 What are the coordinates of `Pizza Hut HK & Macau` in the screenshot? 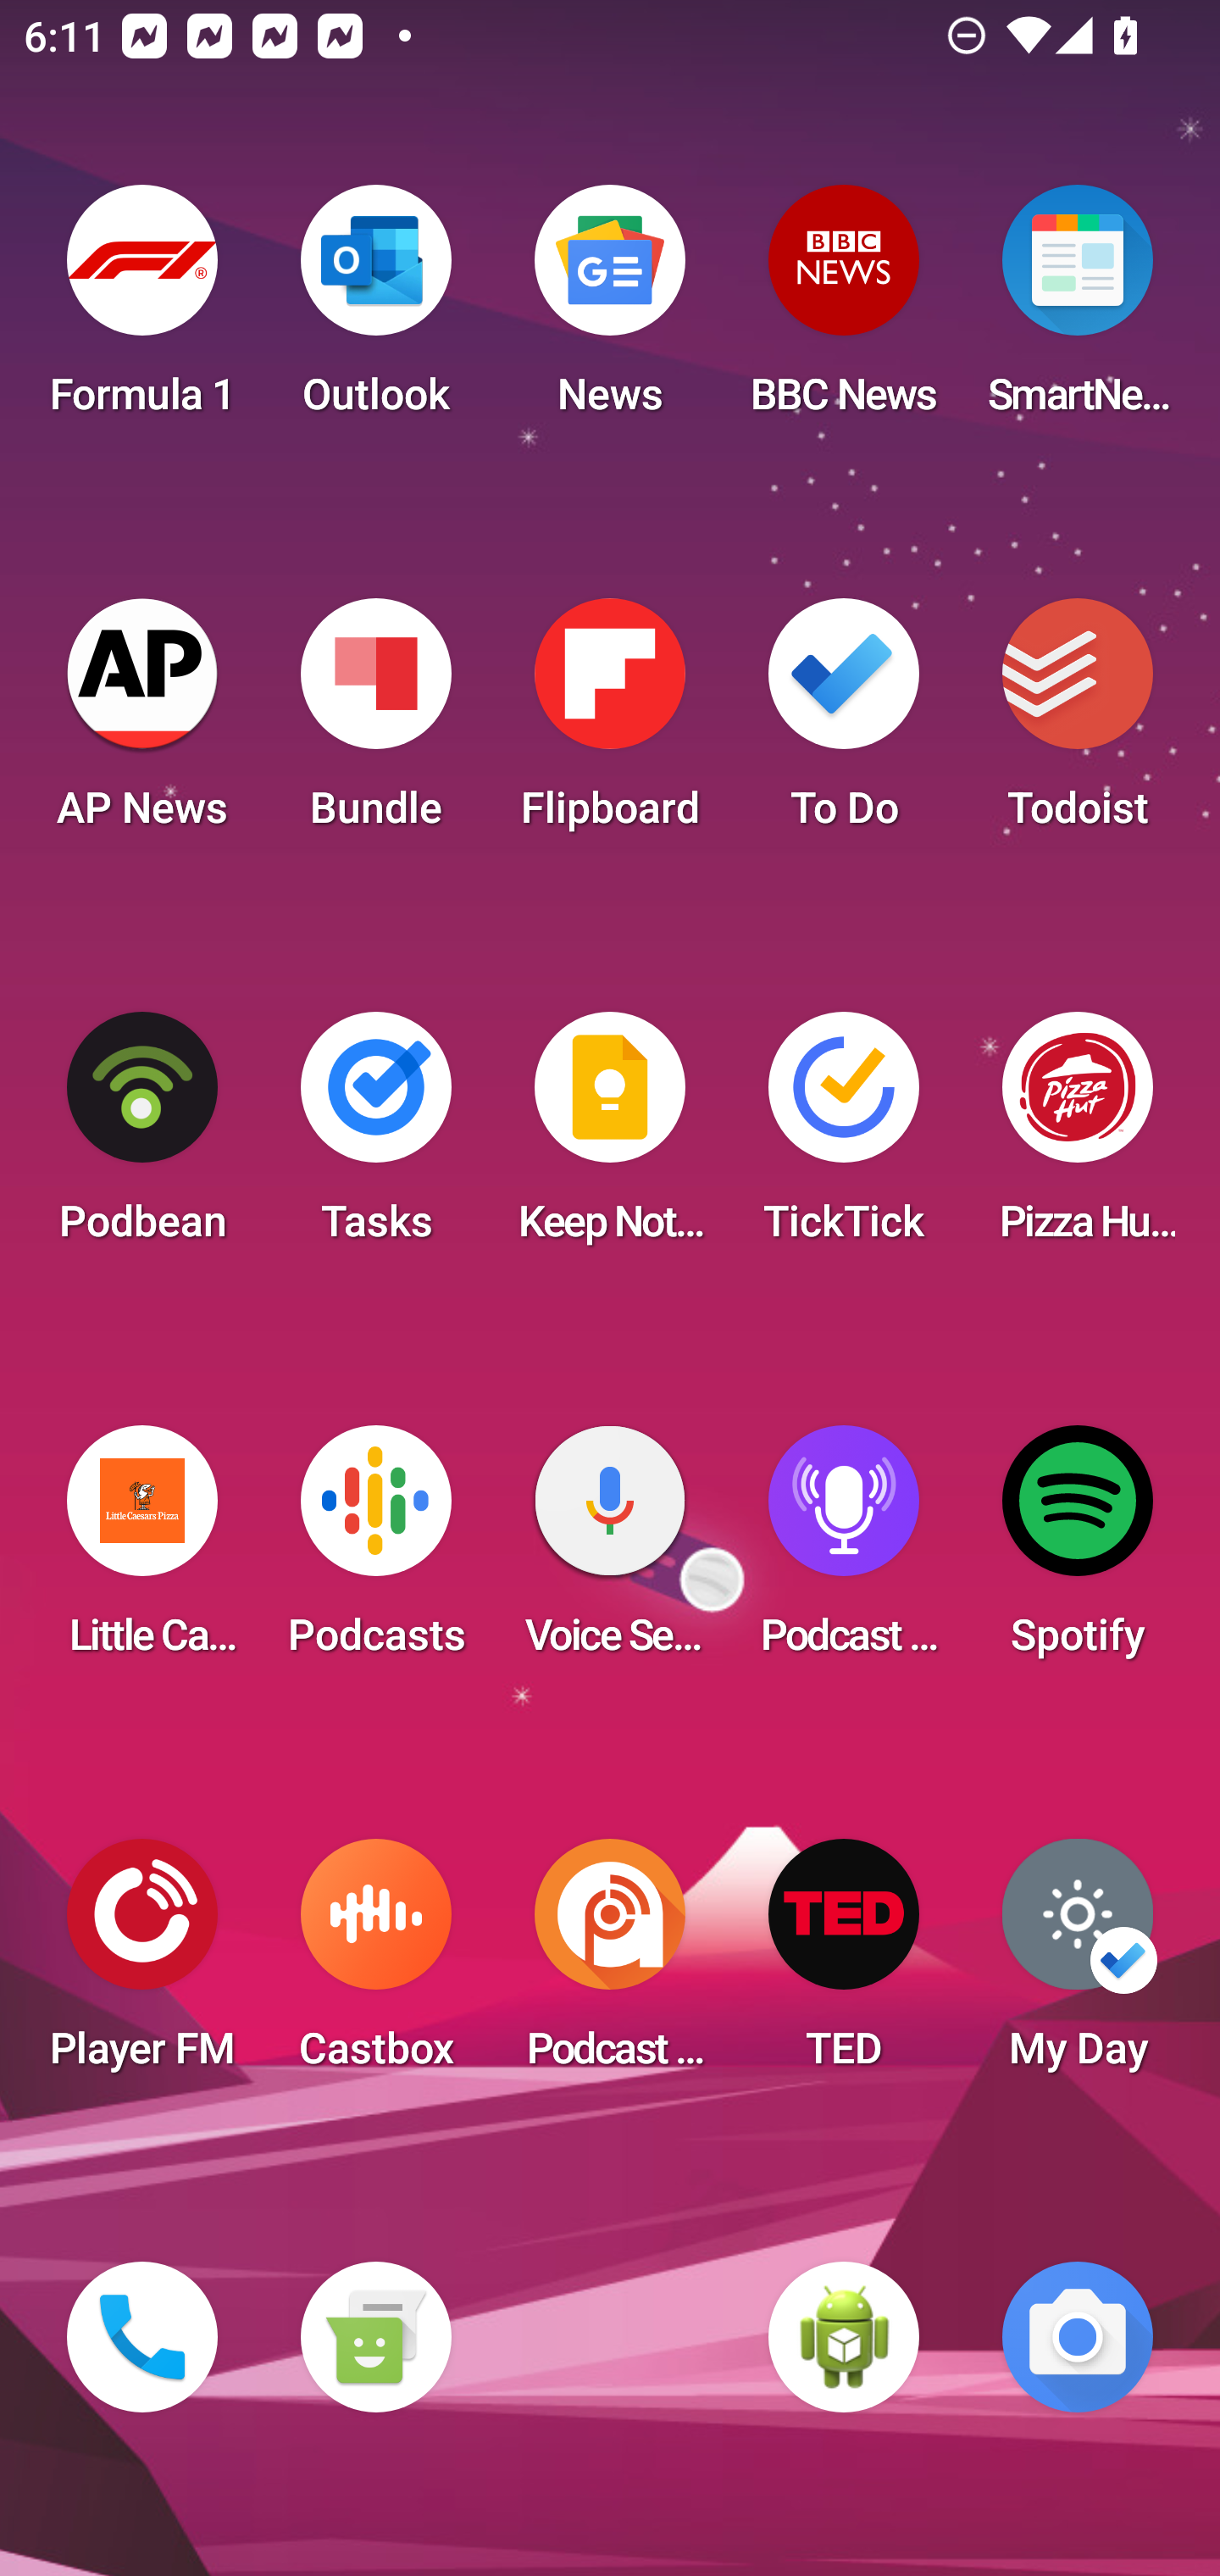 It's located at (1078, 1137).